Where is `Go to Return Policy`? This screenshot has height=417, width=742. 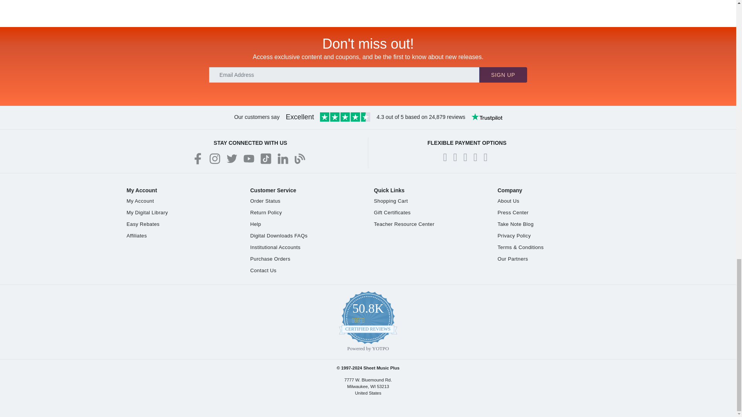
Go to Return Policy is located at coordinates (266, 212).